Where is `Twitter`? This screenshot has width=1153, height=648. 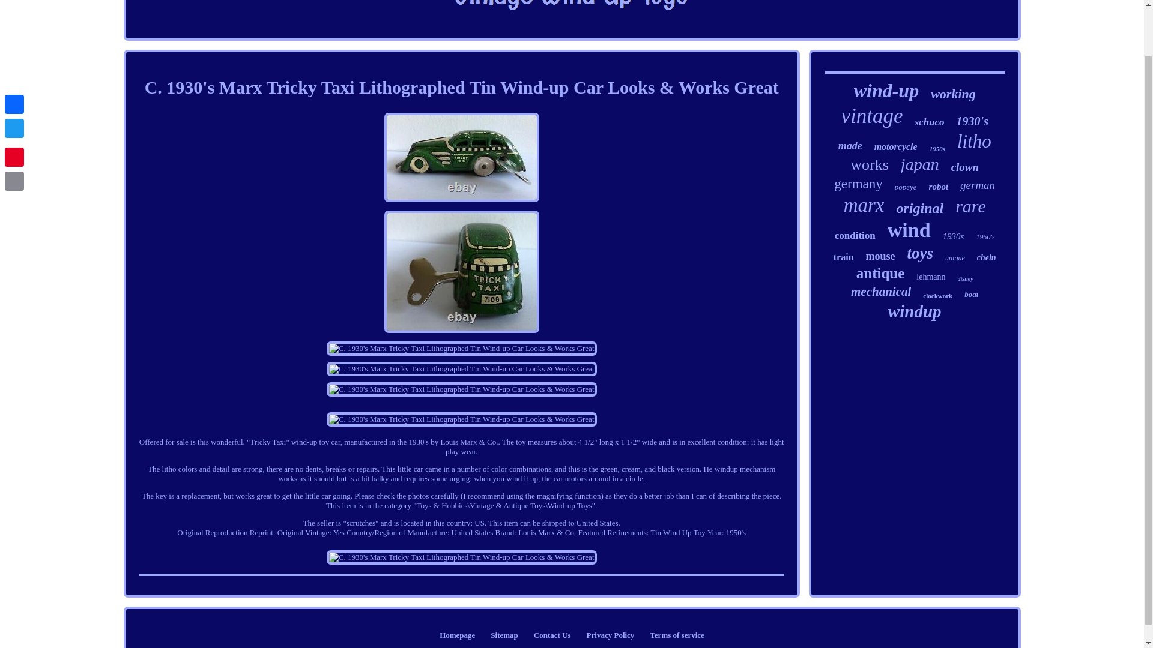 Twitter is located at coordinates (14, 74).